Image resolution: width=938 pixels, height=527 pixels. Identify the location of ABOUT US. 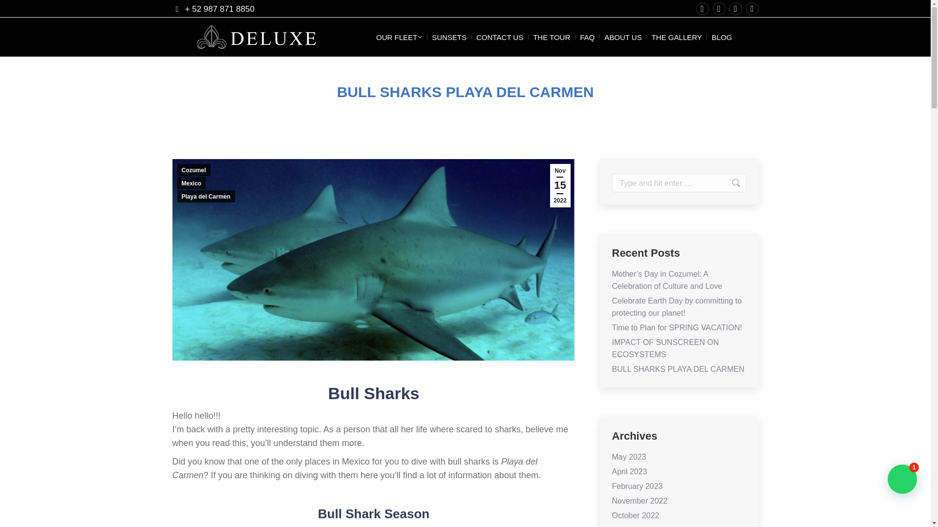
(622, 36).